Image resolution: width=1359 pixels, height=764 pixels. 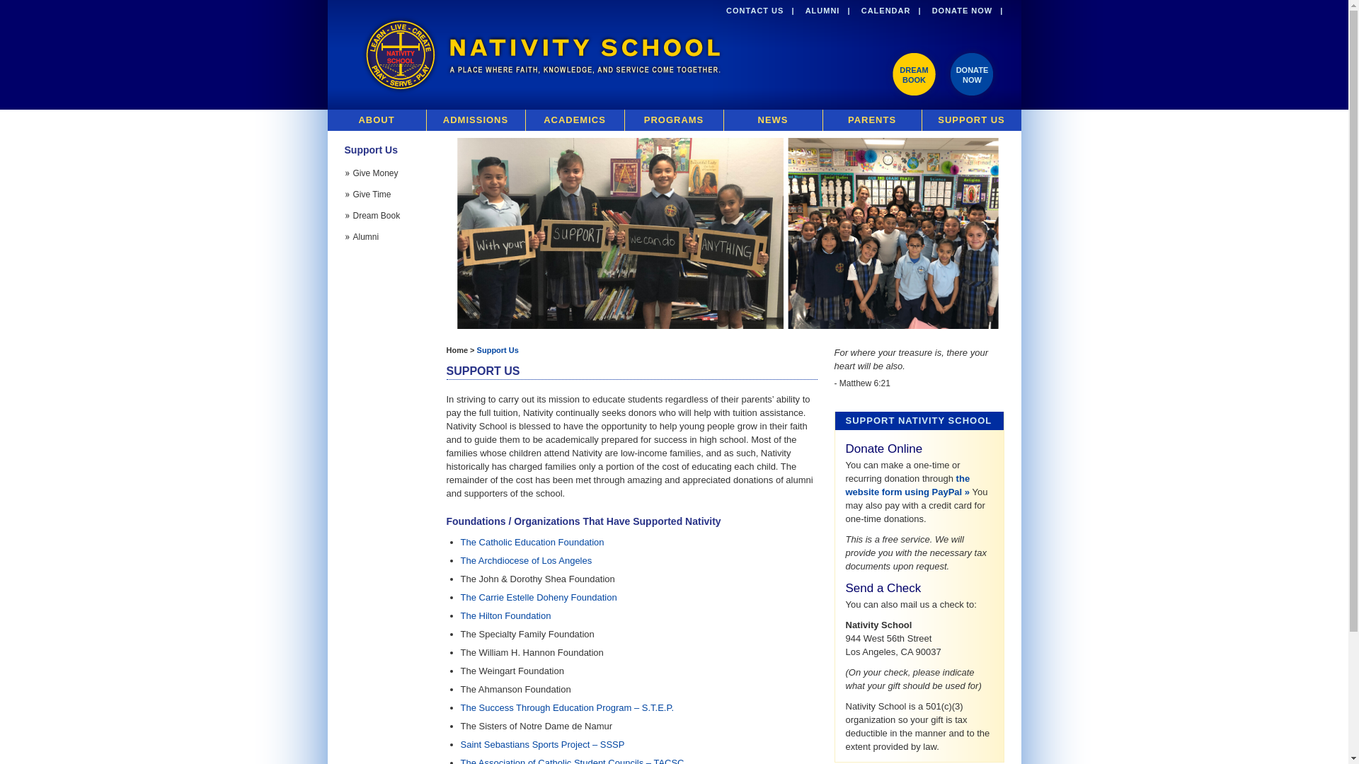 What do you see at coordinates (886, 10) in the screenshot?
I see `PARENTS` at bounding box center [886, 10].